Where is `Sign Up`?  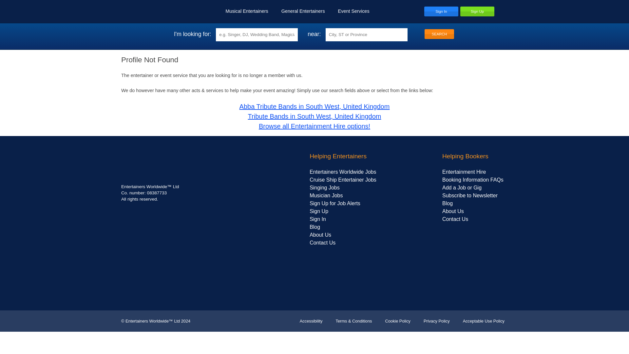
Sign Up is located at coordinates (477, 11).